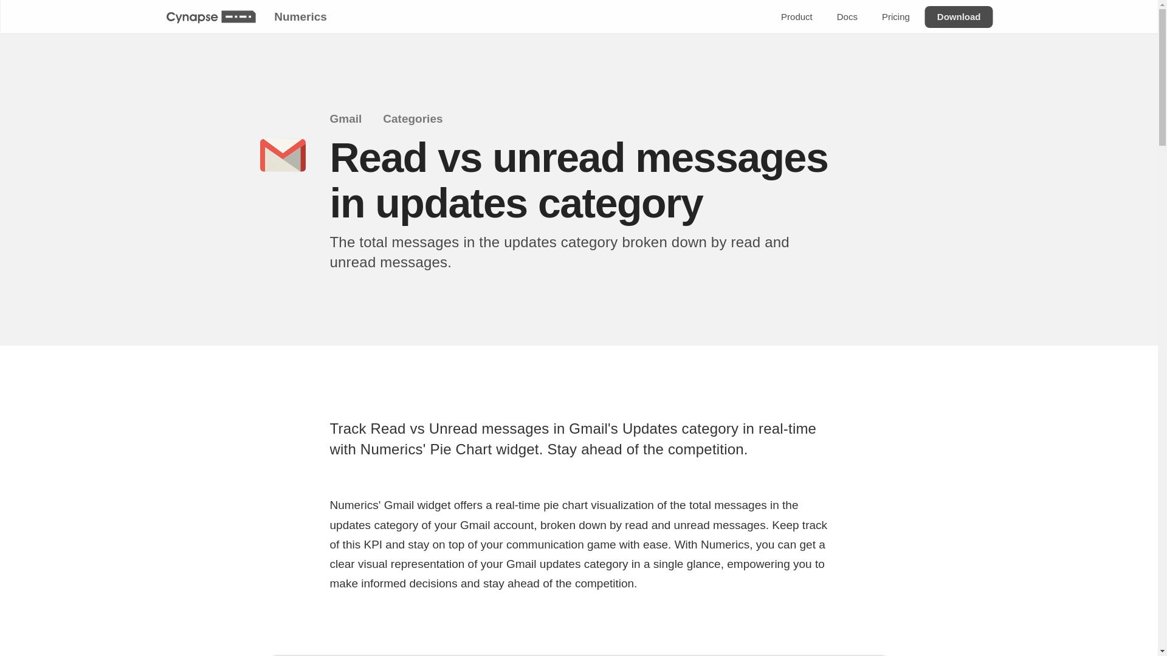 The width and height of the screenshot is (1167, 656). I want to click on Gmail, so click(353, 119).